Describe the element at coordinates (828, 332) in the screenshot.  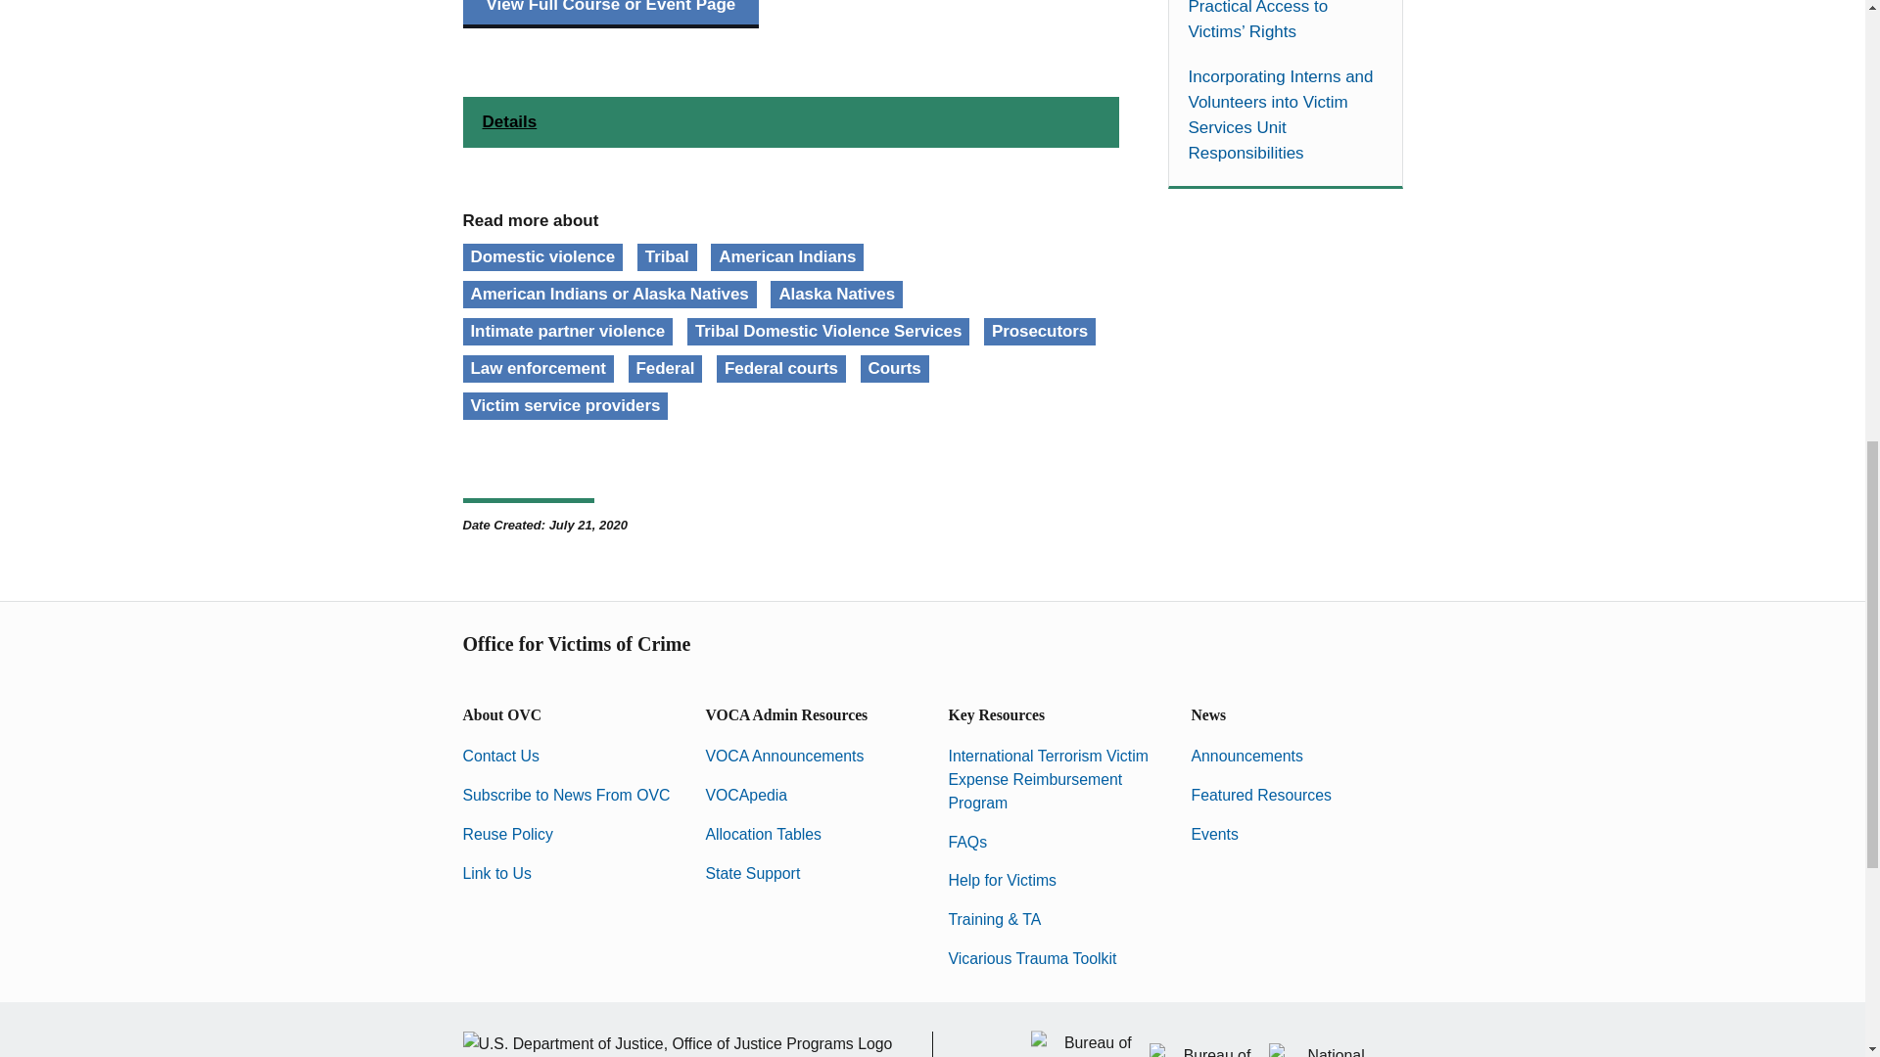
I see `Tribal Domestic Violence Services` at that location.